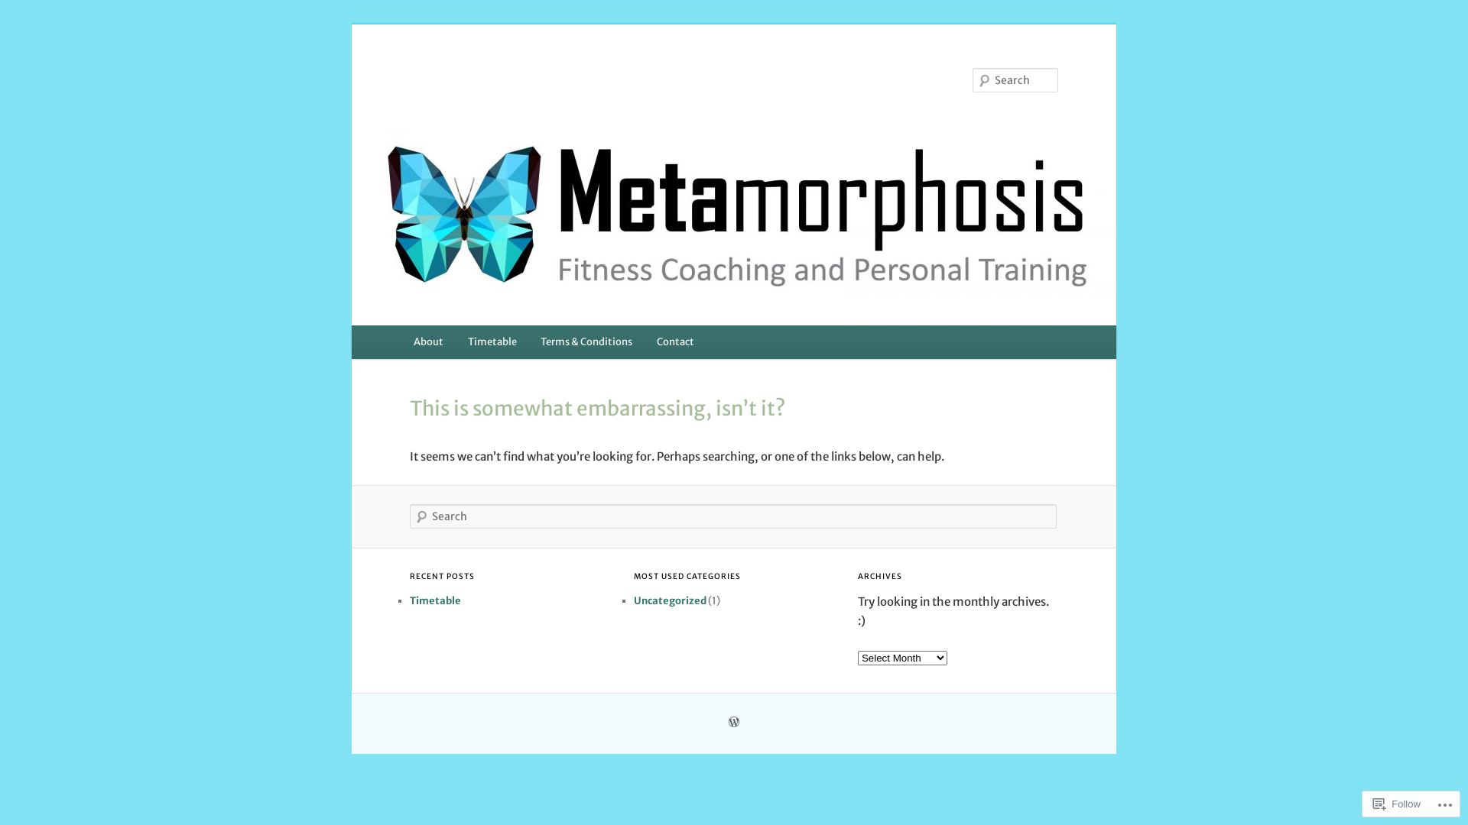 Image resolution: width=1468 pixels, height=825 pixels. Describe the element at coordinates (23, 23) in the screenshot. I see `Skip to primary content` at that location.